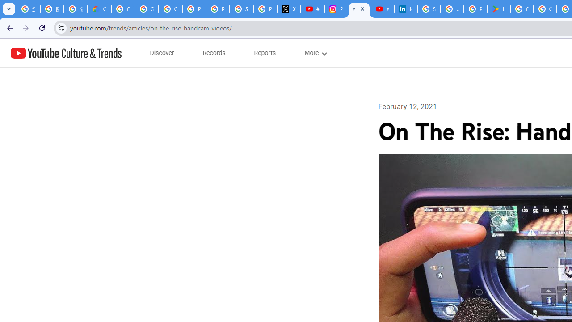 Image resolution: width=572 pixels, height=322 pixels. Describe the element at coordinates (312, 9) in the screenshot. I see `#nbabasketballhighlights - YouTube` at that location.